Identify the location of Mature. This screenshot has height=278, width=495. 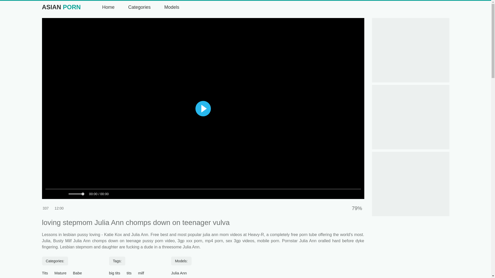
(60, 273).